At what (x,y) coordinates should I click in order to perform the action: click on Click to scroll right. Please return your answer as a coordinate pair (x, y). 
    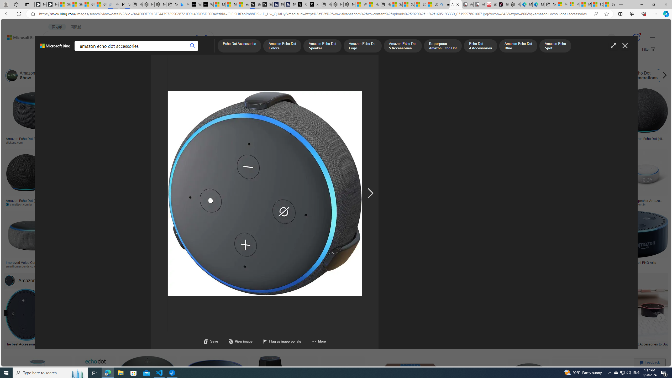
    Looking at the image, I should click on (661, 317).